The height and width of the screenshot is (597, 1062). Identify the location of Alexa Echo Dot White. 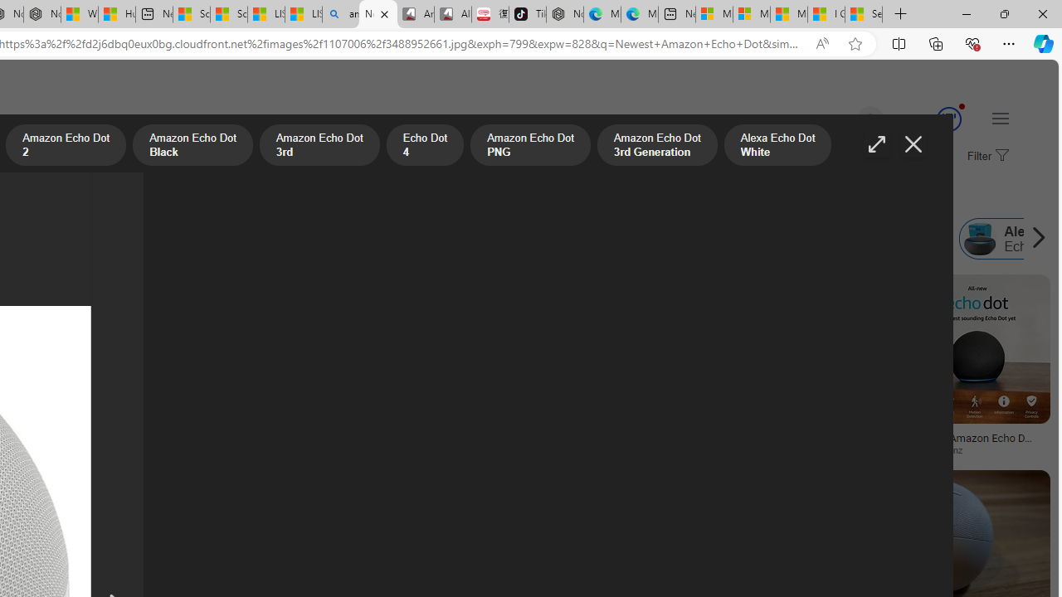
(506, 239).